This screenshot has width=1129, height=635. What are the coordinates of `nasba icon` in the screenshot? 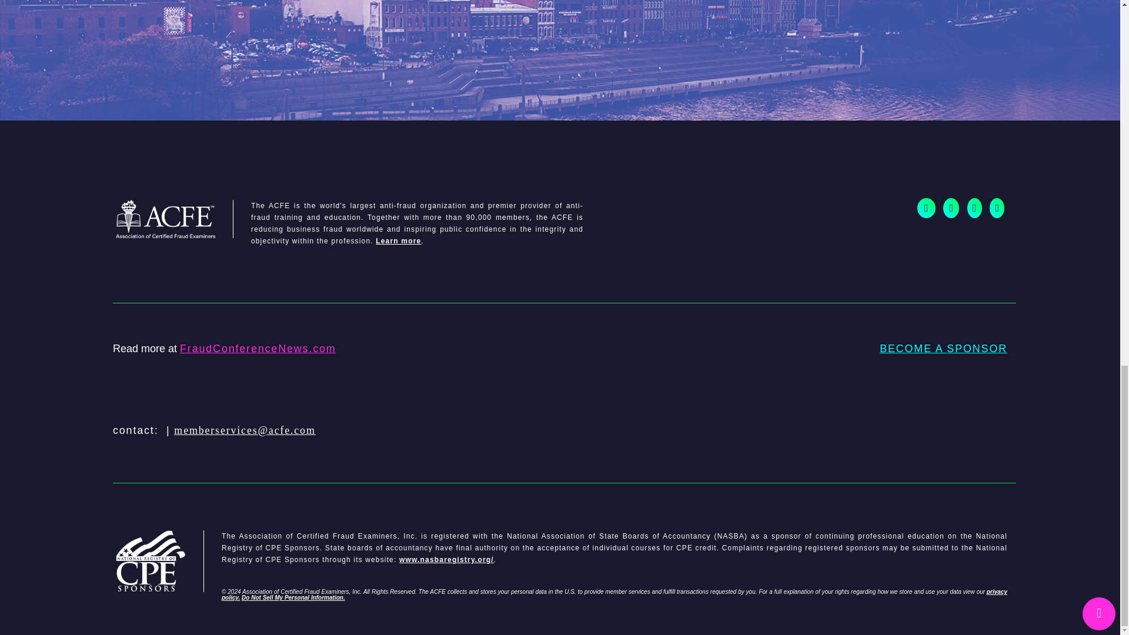 It's located at (160, 561).